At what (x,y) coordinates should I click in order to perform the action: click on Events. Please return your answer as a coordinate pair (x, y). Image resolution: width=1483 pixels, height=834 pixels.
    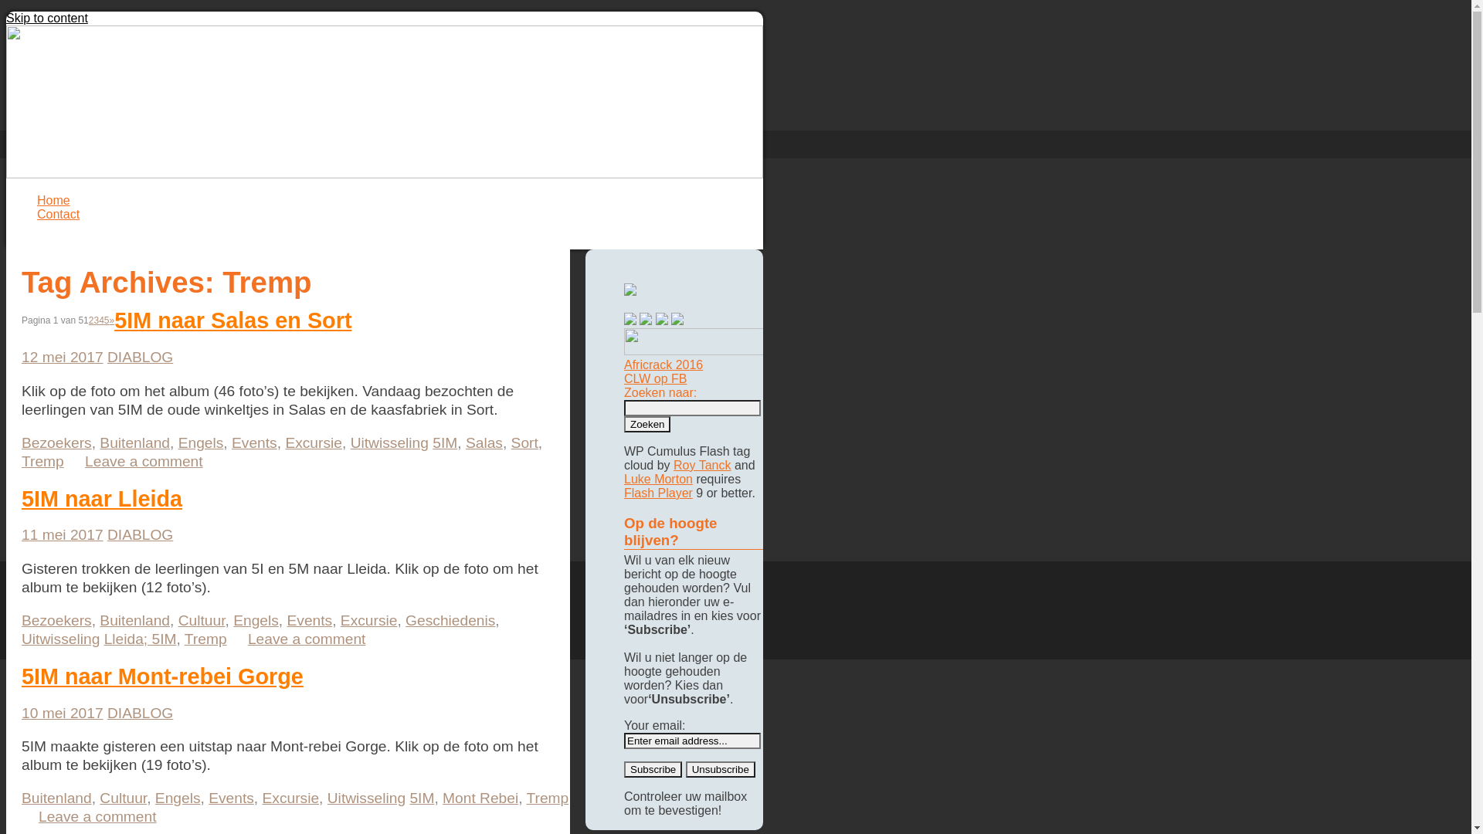
    Looking at the image, I should click on (232, 798).